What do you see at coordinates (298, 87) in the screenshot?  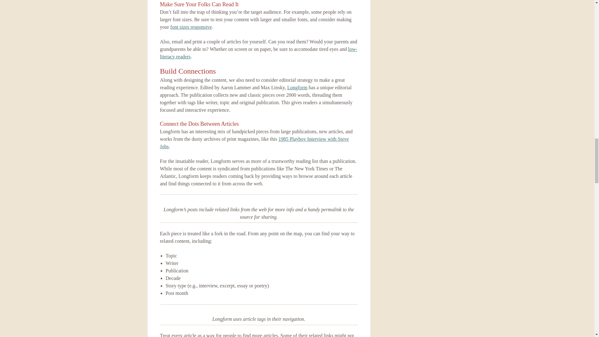 I see `Longform` at bounding box center [298, 87].